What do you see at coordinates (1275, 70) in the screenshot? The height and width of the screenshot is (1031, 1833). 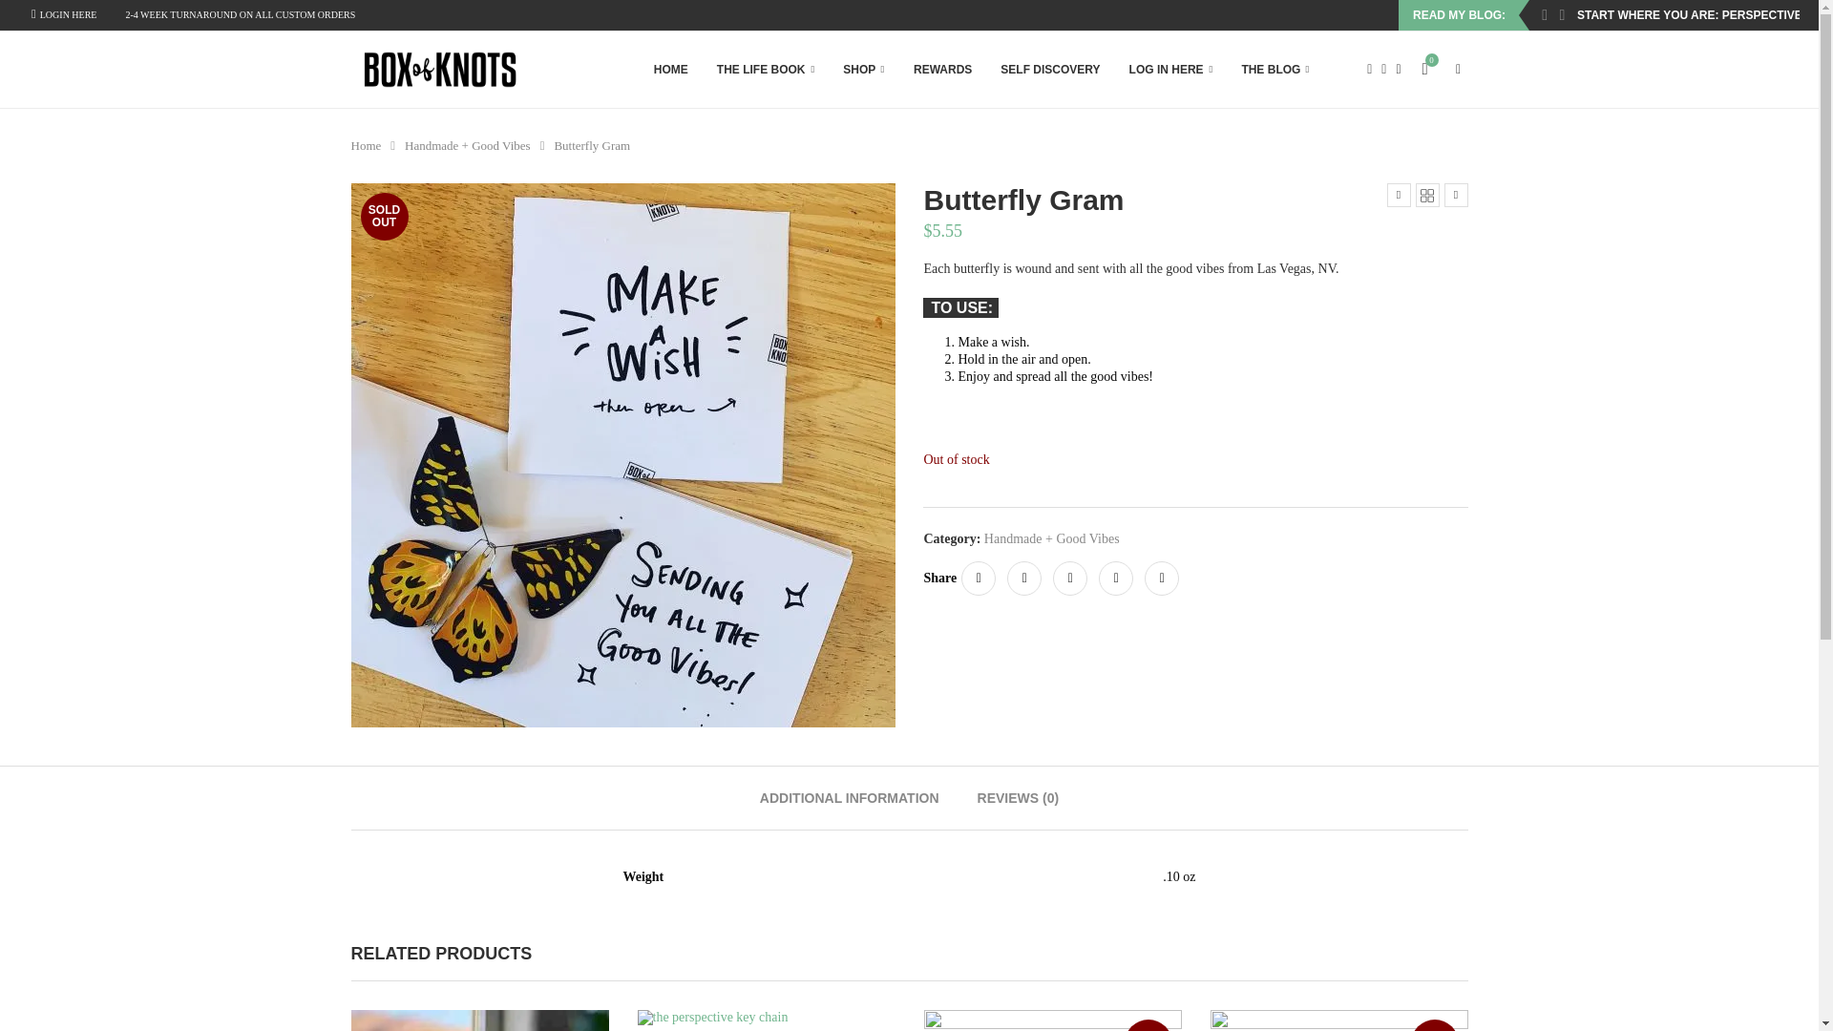 I see `THE BLOG` at bounding box center [1275, 70].